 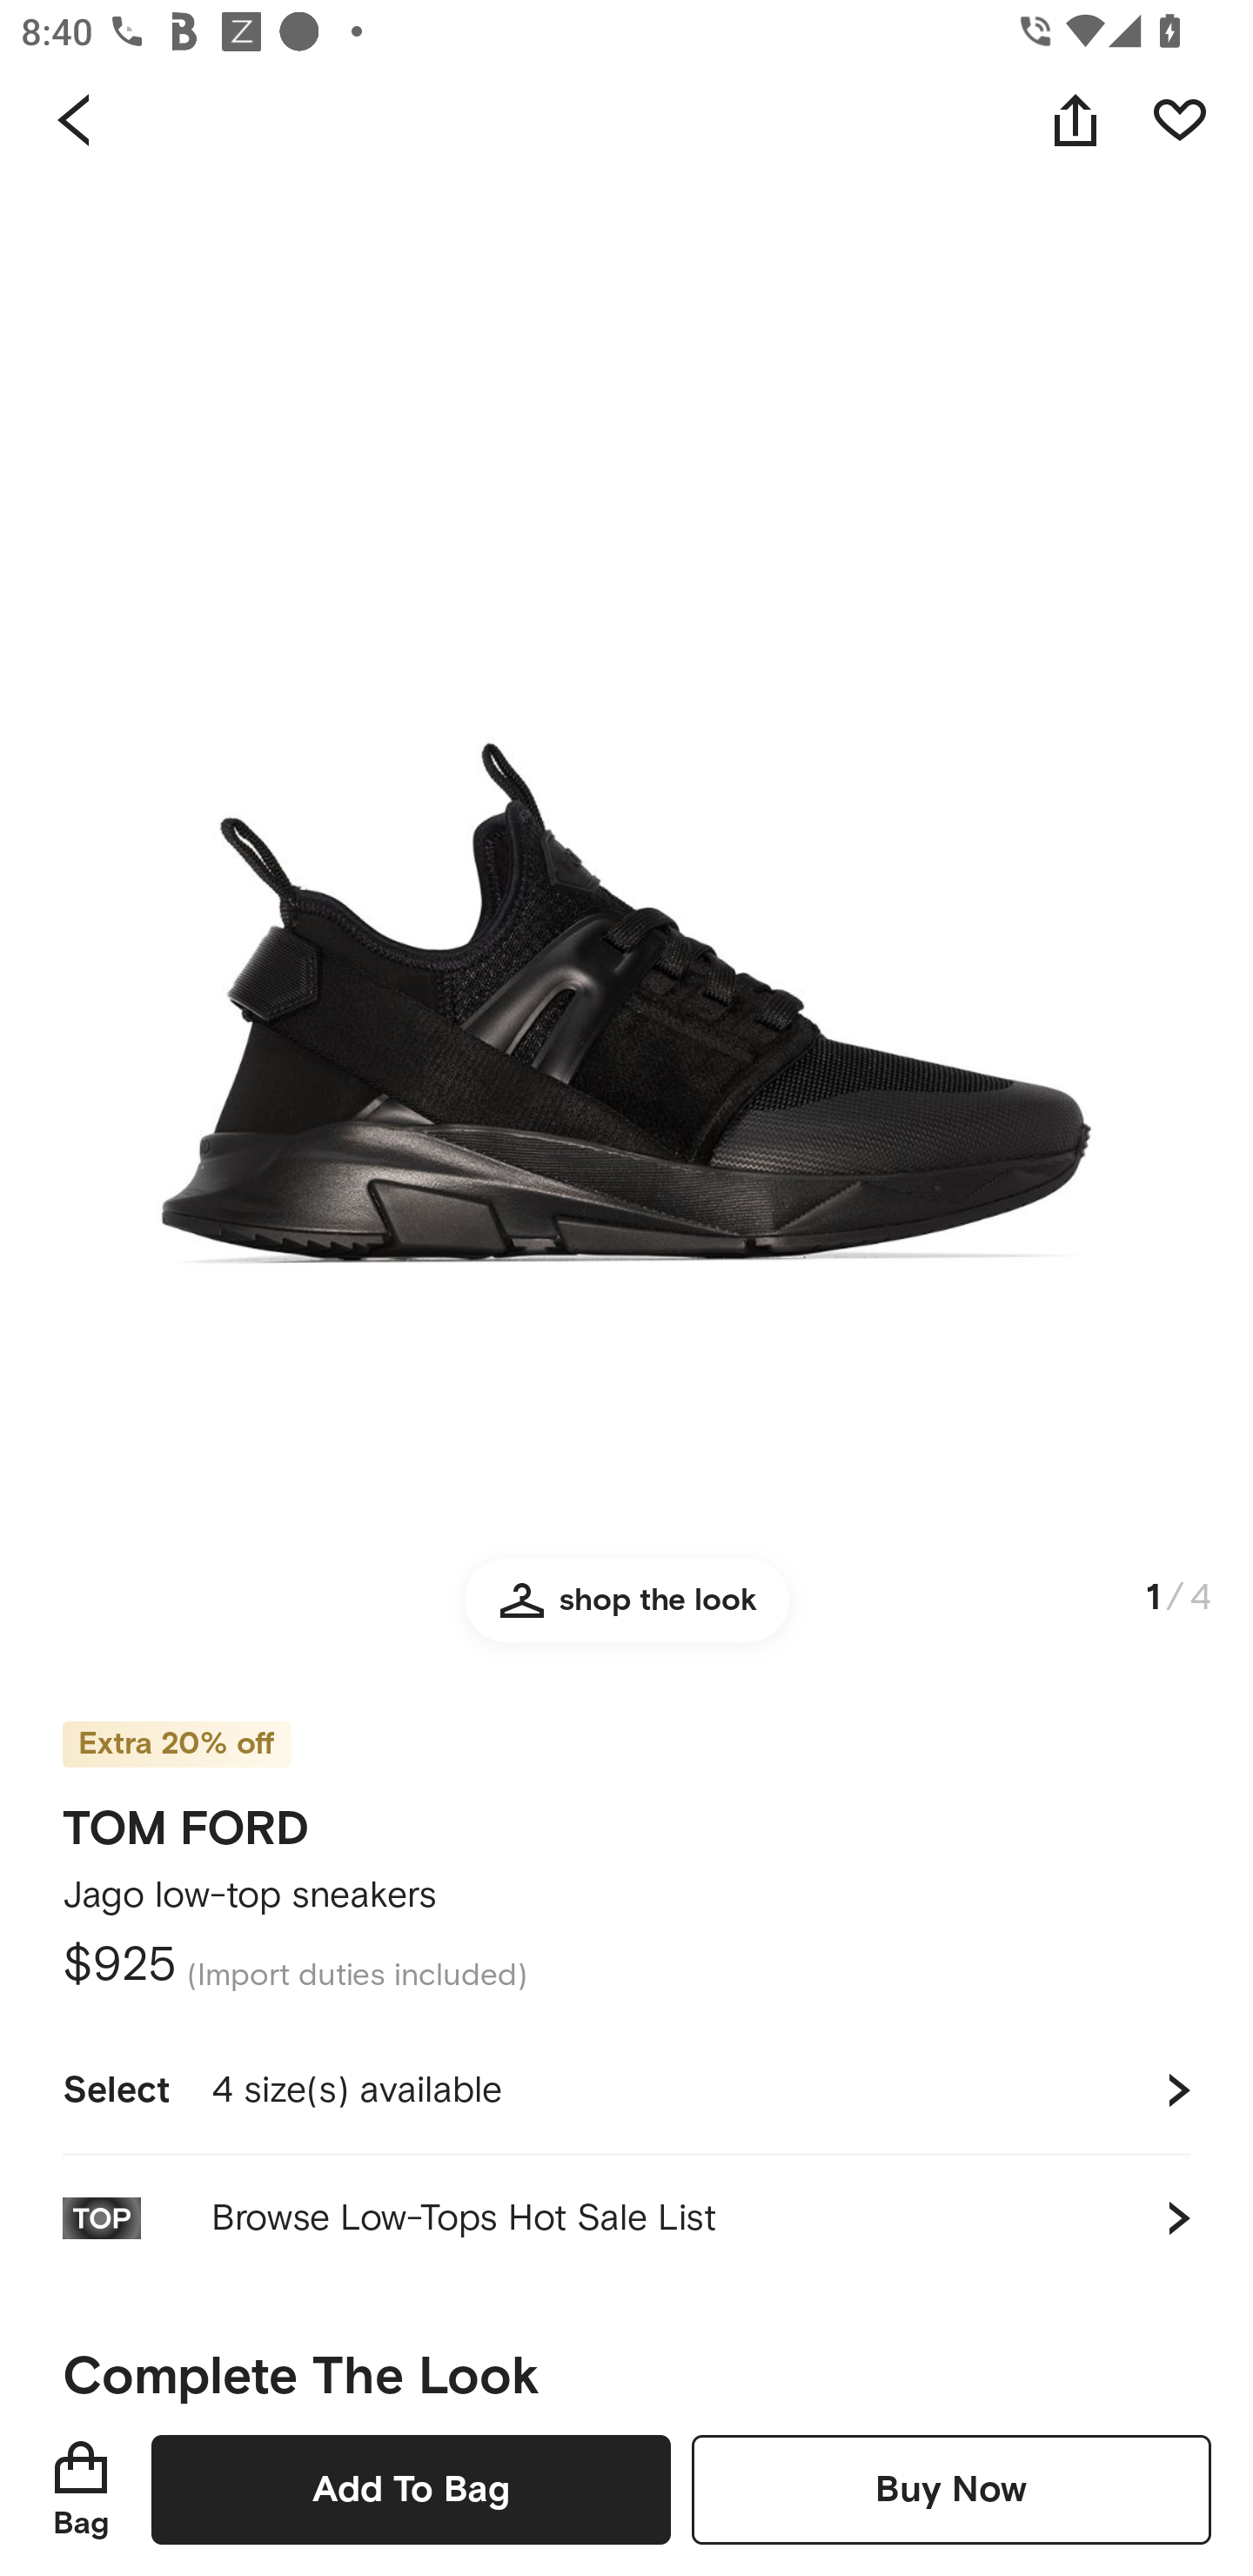 I want to click on Buy Now, so click(x=951, y=2489).